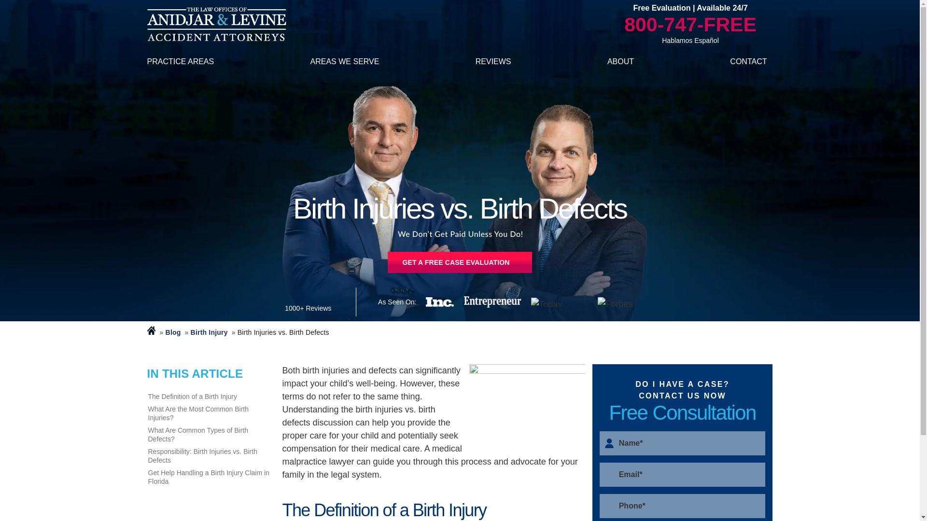 The image size is (927, 521). Describe the element at coordinates (748, 62) in the screenshot. I see `CONTACT` at that location.